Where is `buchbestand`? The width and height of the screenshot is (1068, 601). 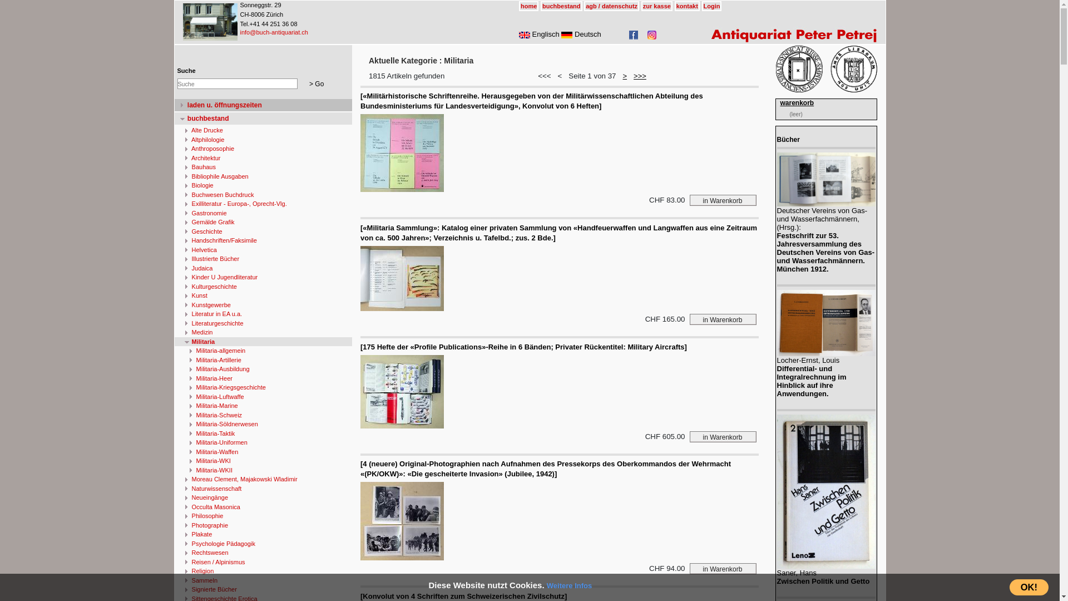 buchbestand is located at coordinates (264, 119).